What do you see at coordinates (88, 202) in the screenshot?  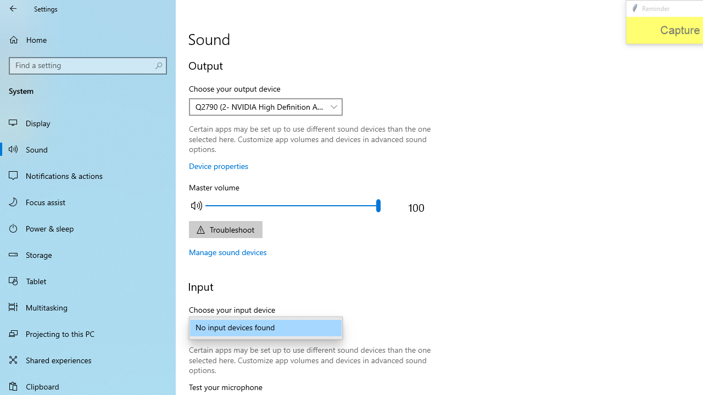 I see `Focus assist` at bounding box center [88, 202].